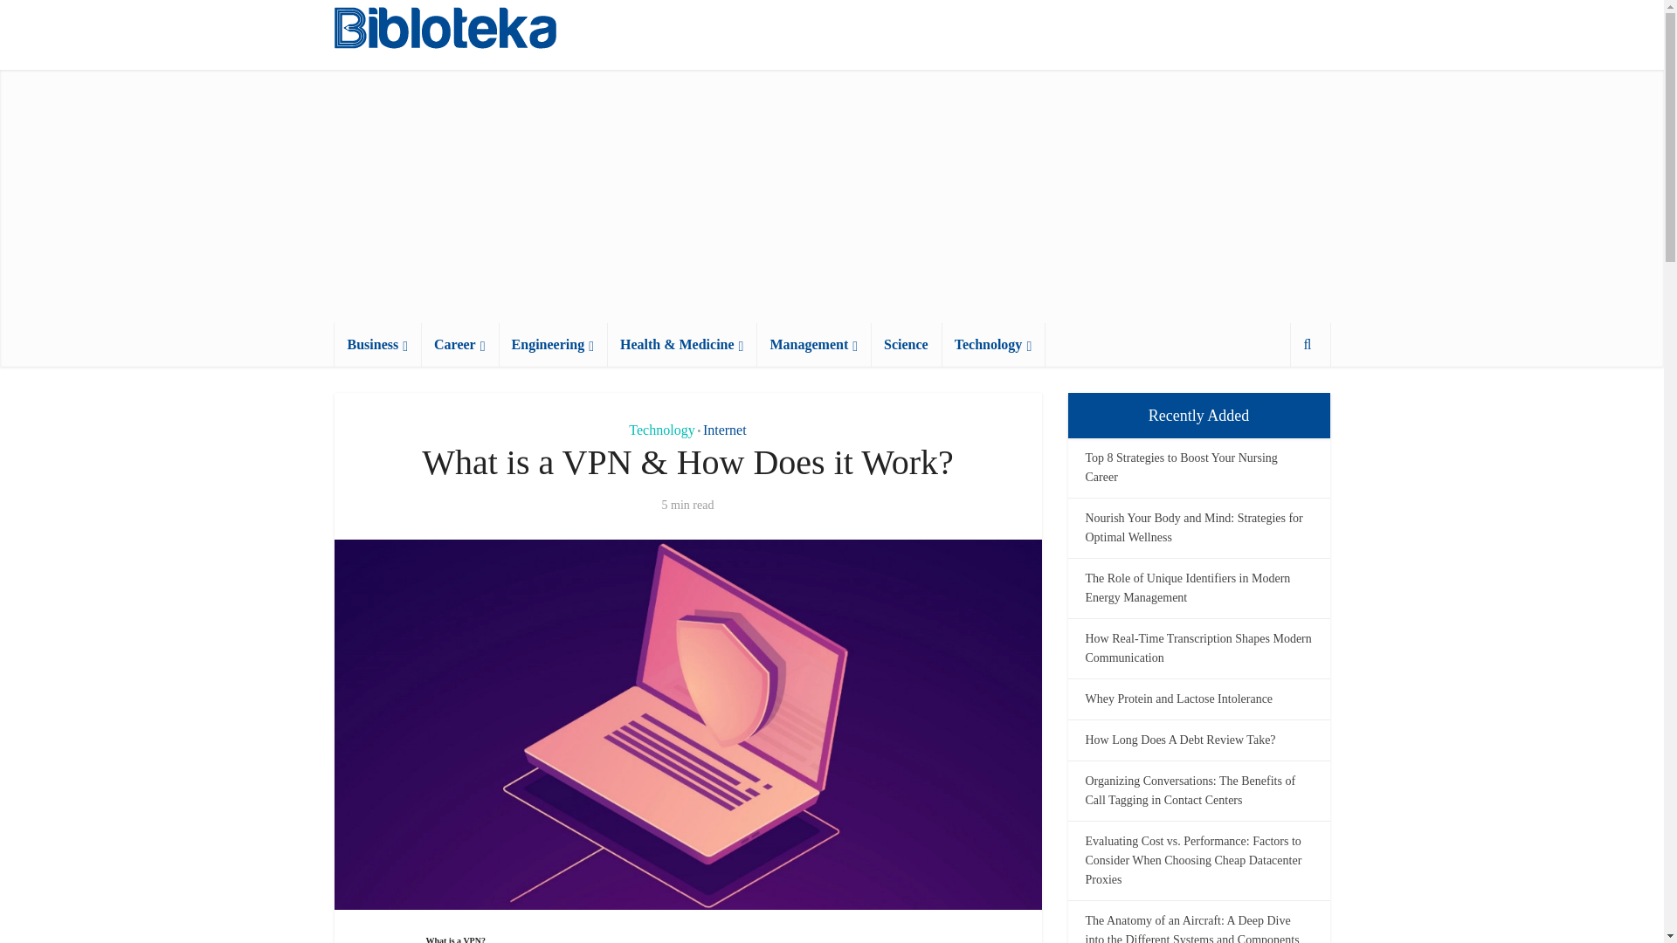 This screenshot has height=943, width=1677. I want to click on Management, so click(812, 345).